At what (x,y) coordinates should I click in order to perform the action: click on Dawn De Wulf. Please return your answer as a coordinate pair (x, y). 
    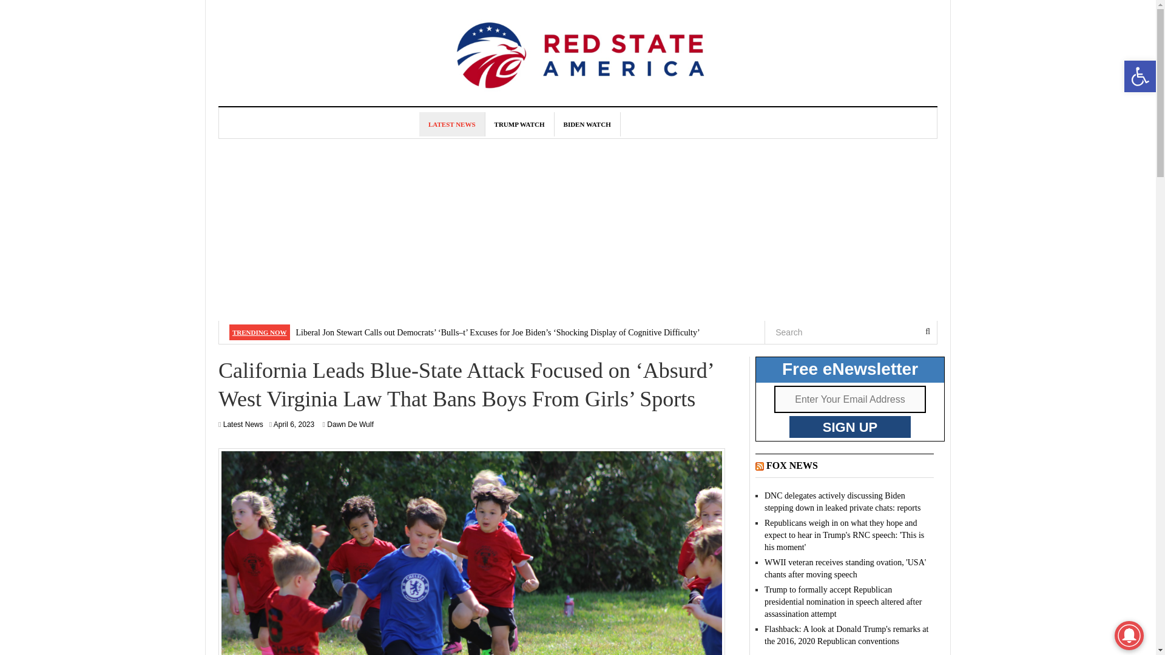
    Looking at the image, I should click on (453, 124).